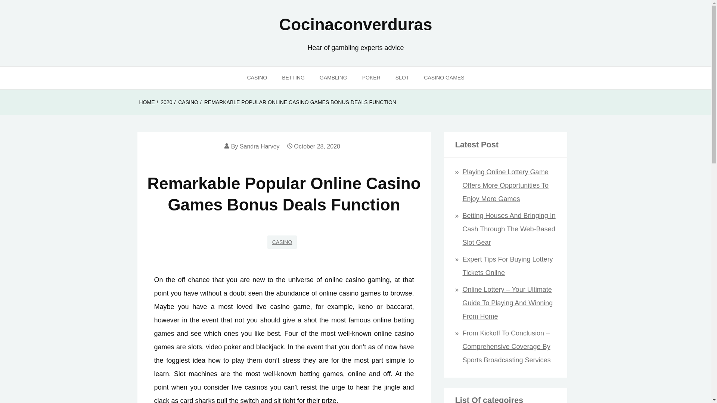 This screenshot has height=403, width=717. What do you see at coordinates (259, 146) in the screenshot?
I see `Sandra Harvey` at bounding box center [259, 146].